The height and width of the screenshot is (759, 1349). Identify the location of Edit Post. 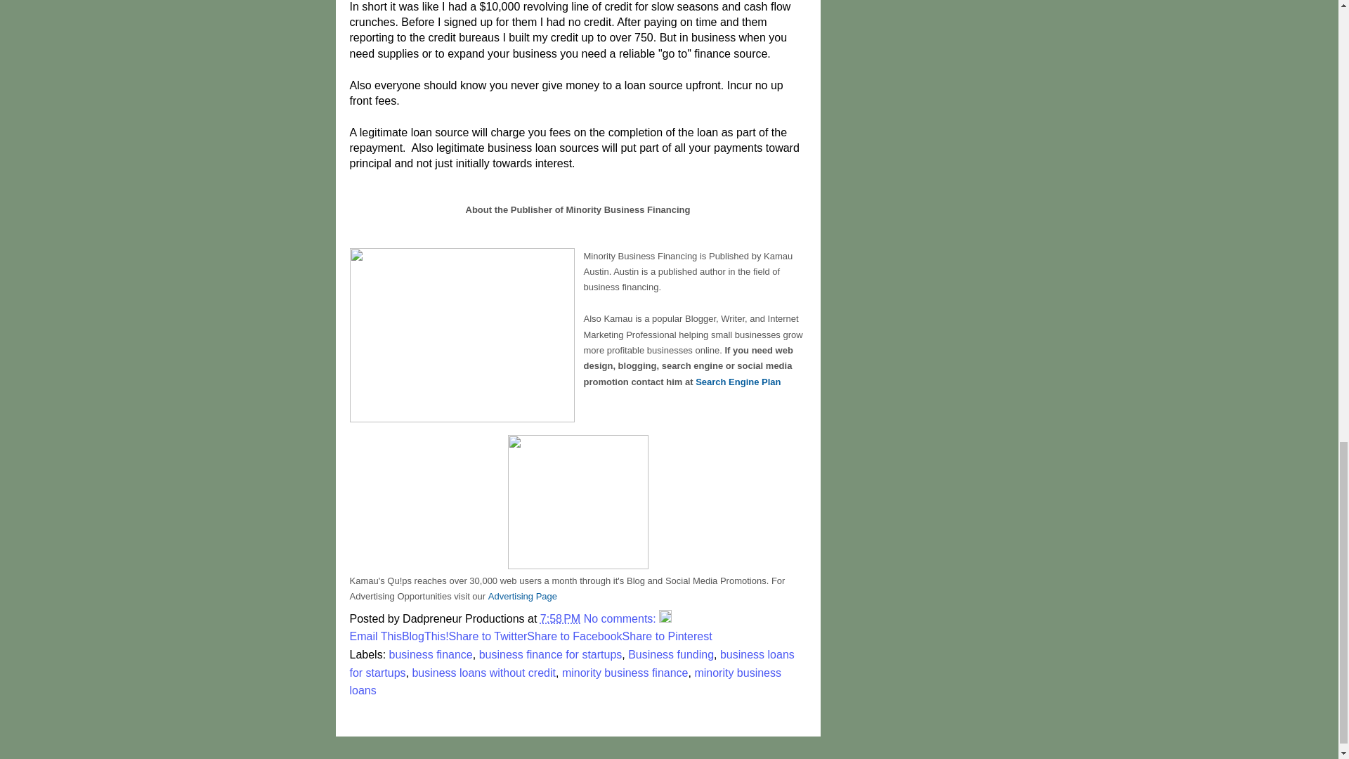
(665, 618).